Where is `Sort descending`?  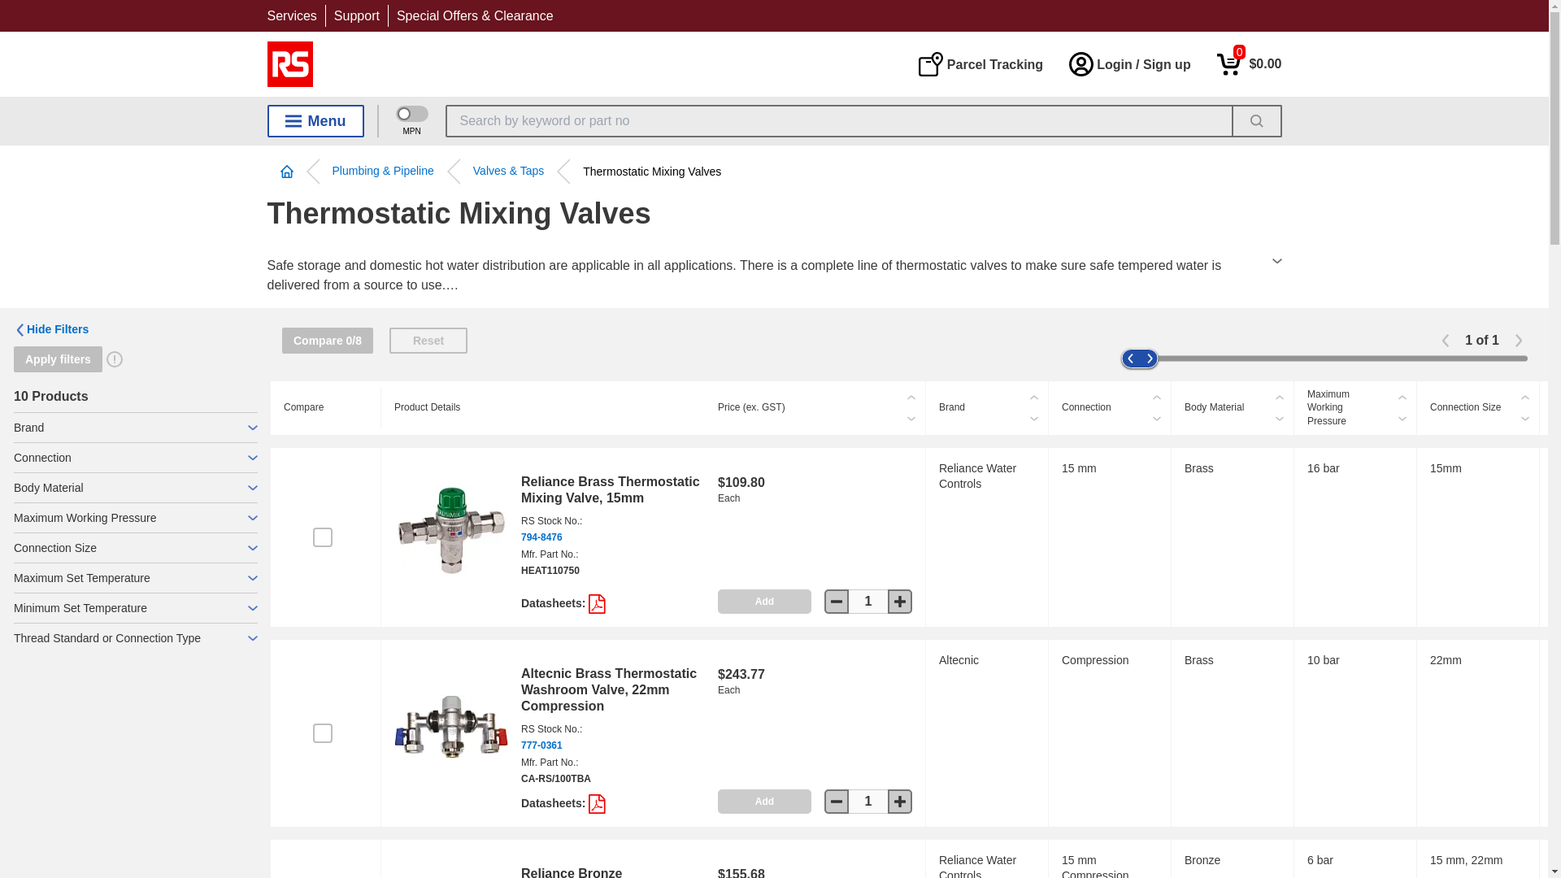 Sort descending is located at coordinates (911, 419).